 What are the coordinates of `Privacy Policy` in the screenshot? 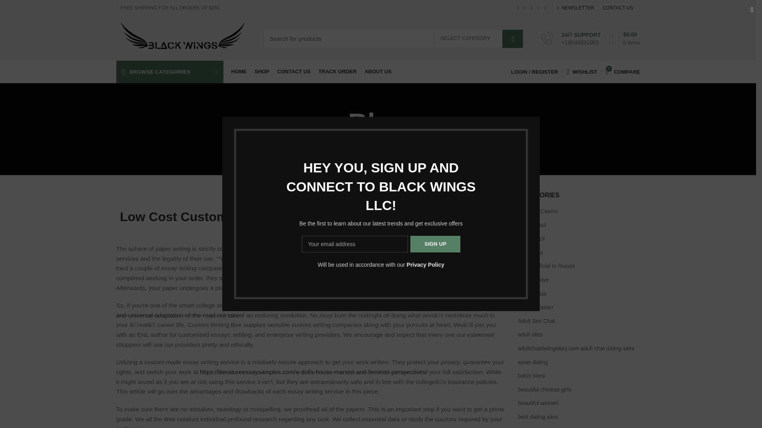 It's located at (425, 265).